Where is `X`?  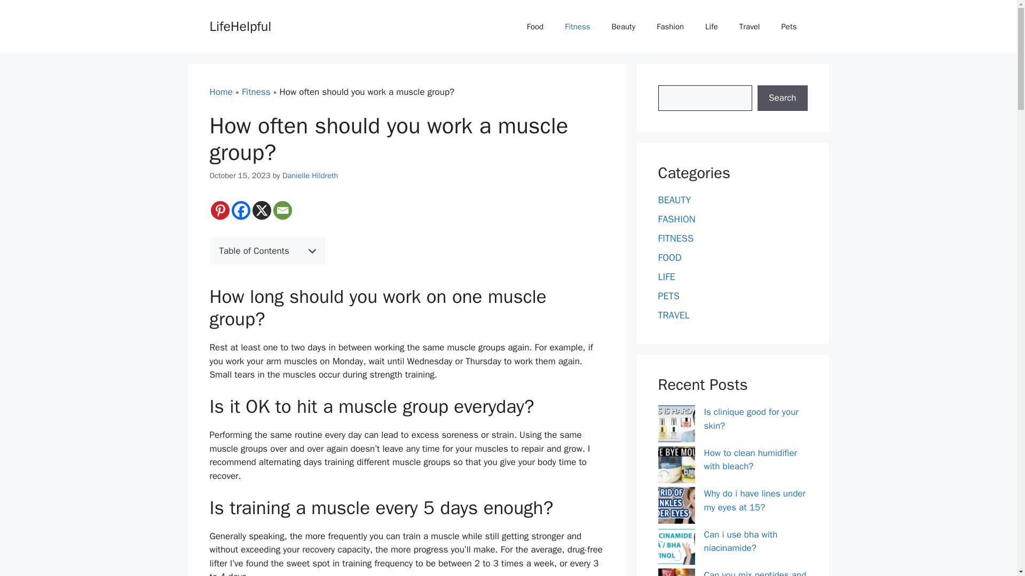
X is located at coordinates (261, 210).